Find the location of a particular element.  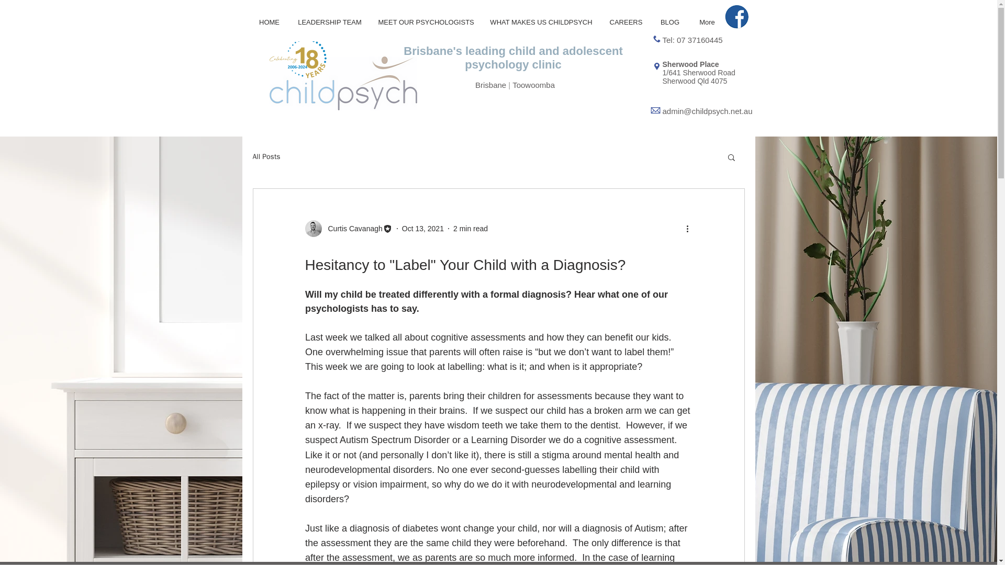

2 min read is located at coordinates (470, 228).